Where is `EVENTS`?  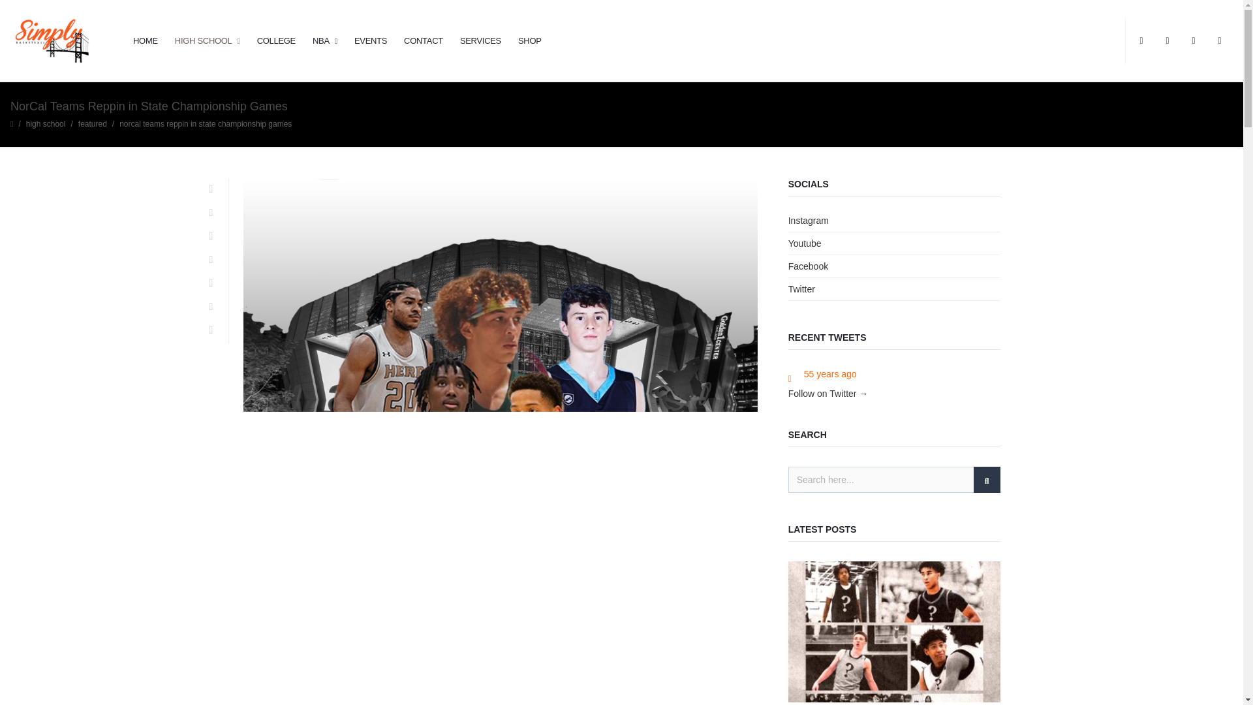
EVENTS is located at coordinates (371, 41).